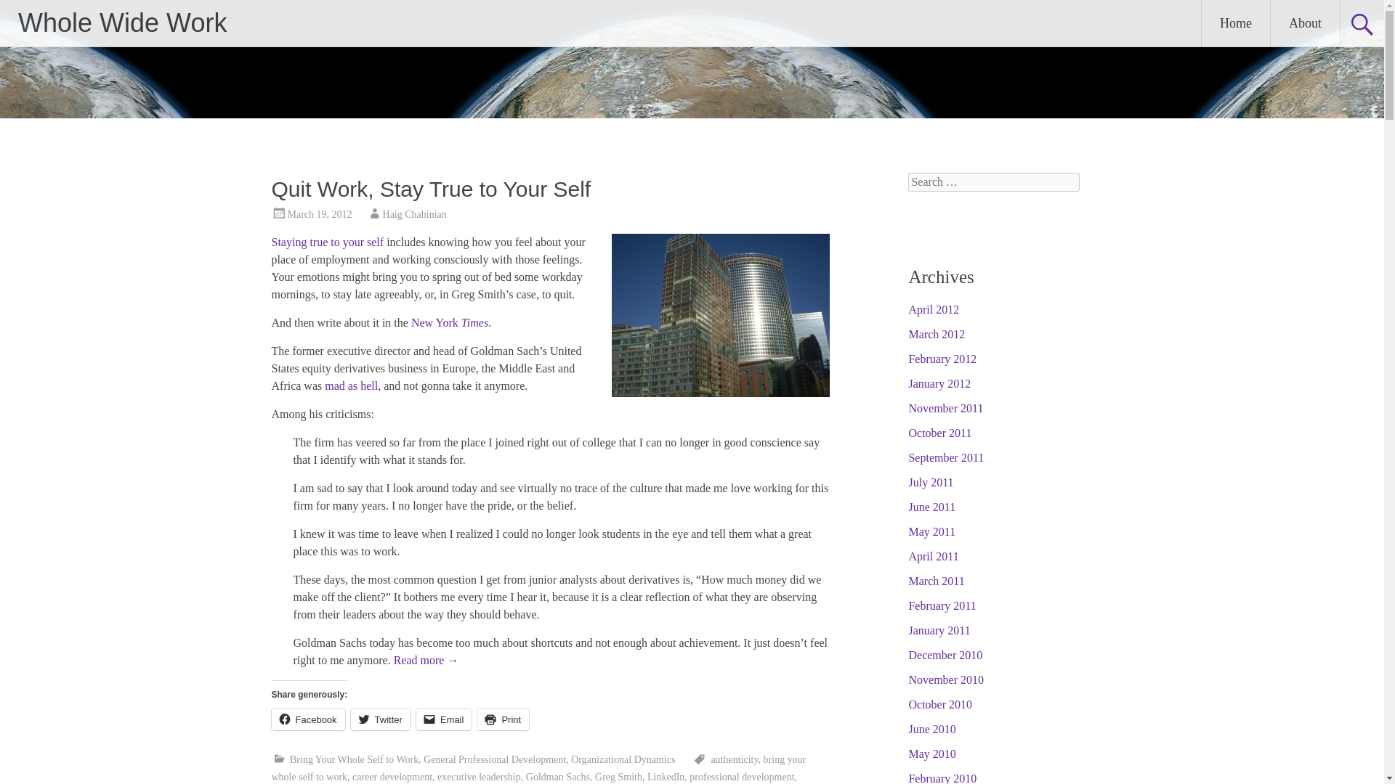 This screenshot has height=784, width=1395. What do you see at coordinates (503, 719) in the screenshot?
I see `Print` at bounding box center [503, 719].